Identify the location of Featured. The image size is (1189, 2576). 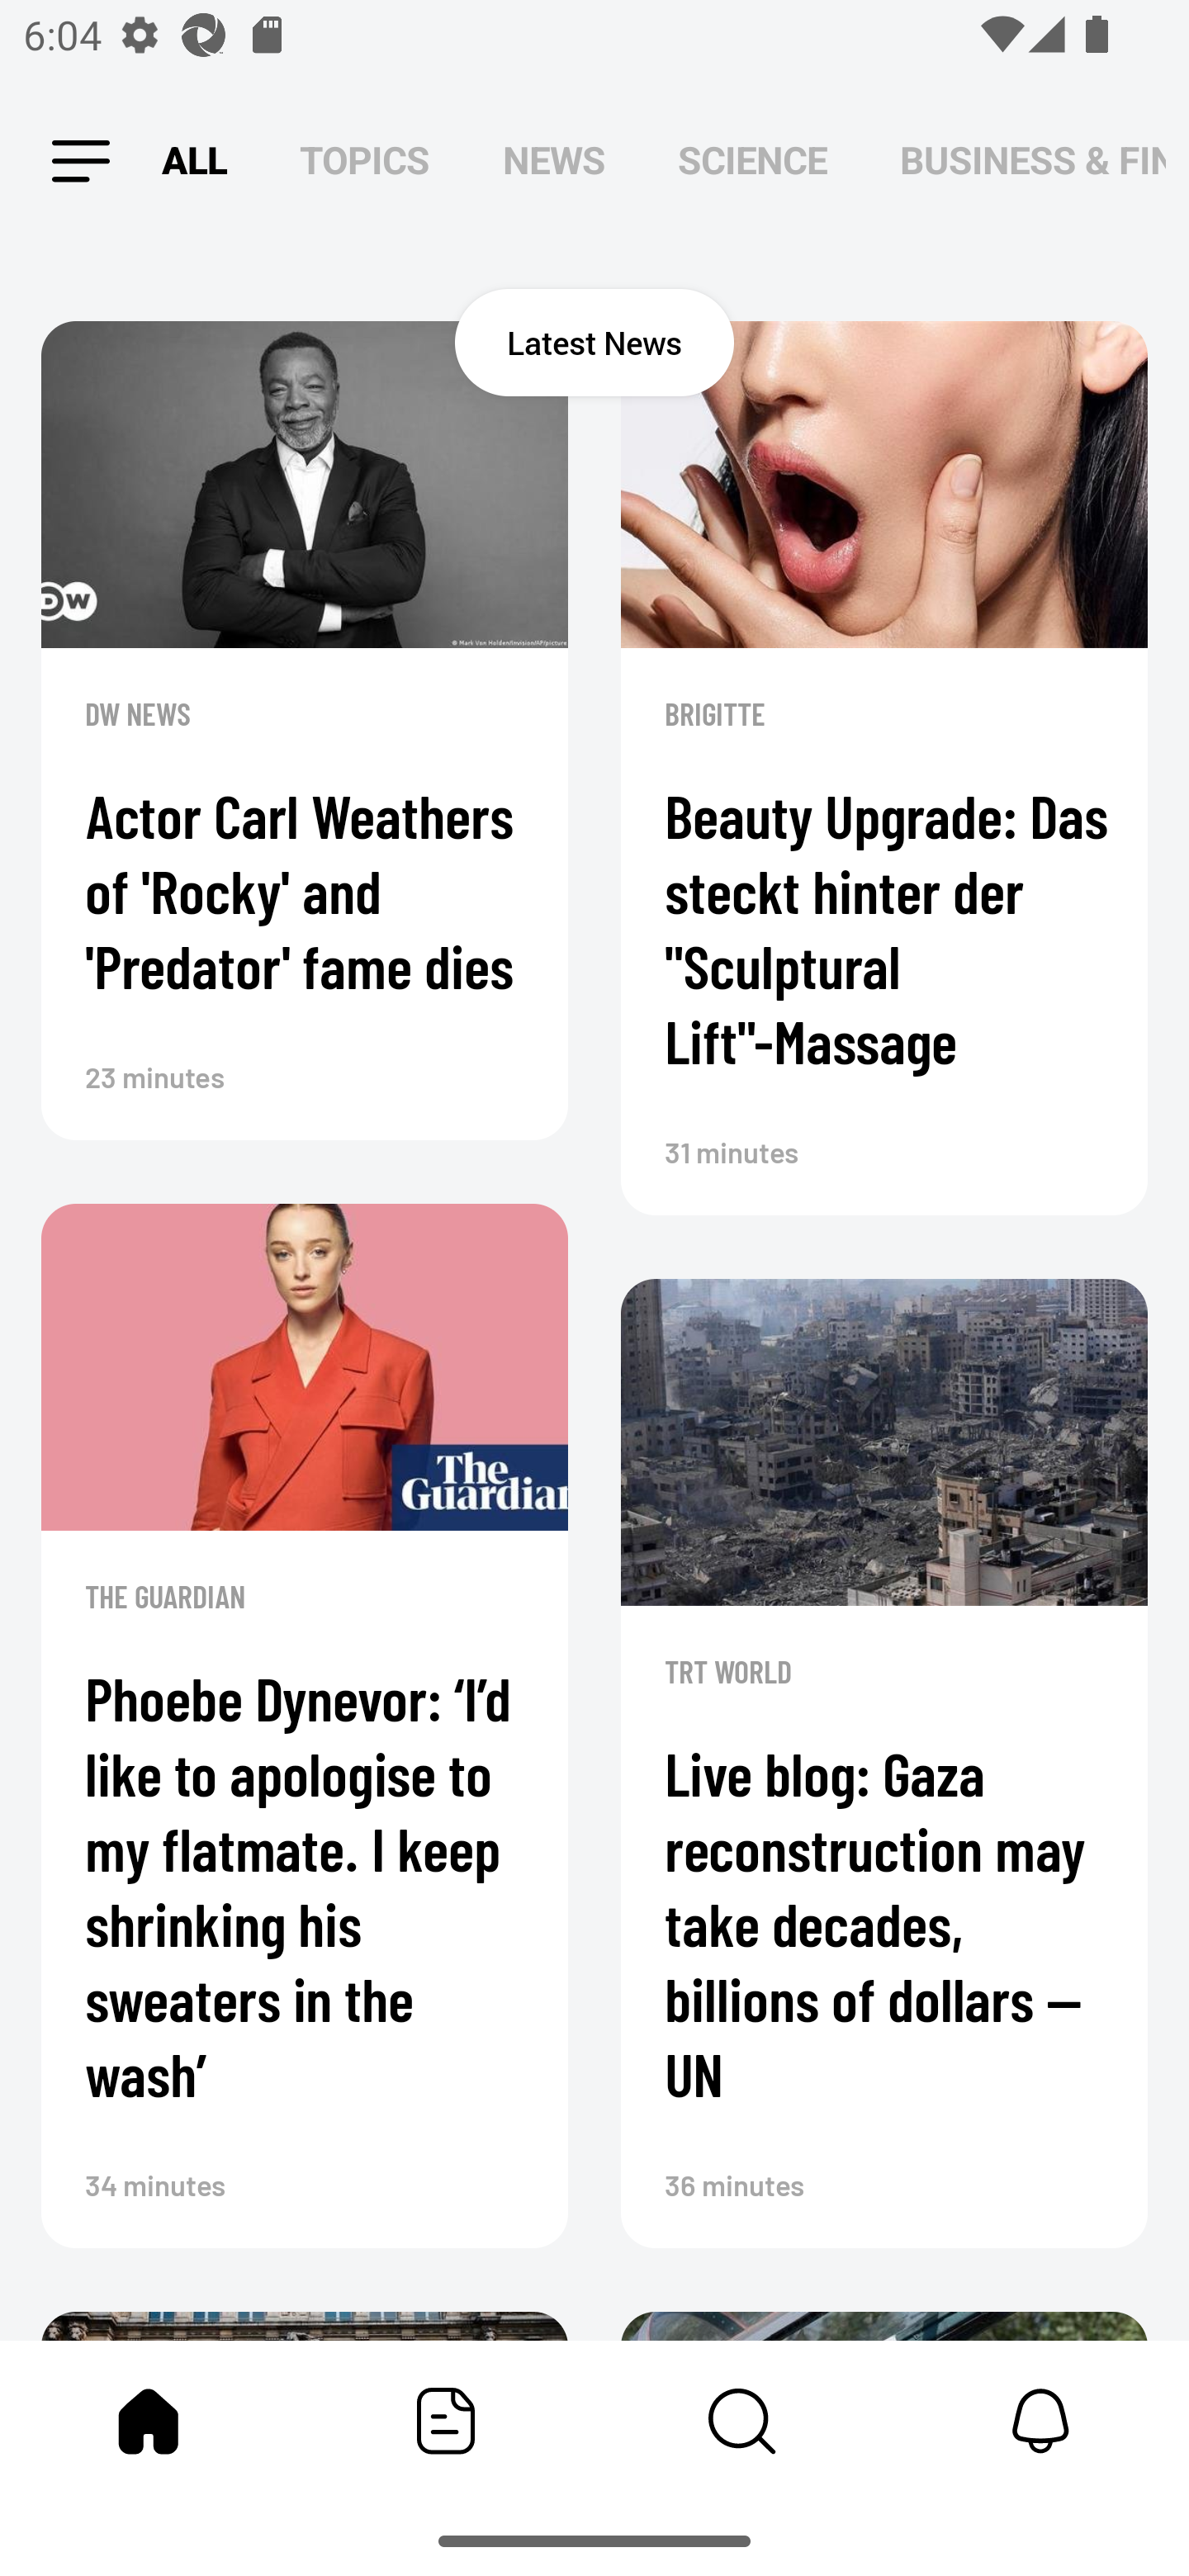
(446, 2421).